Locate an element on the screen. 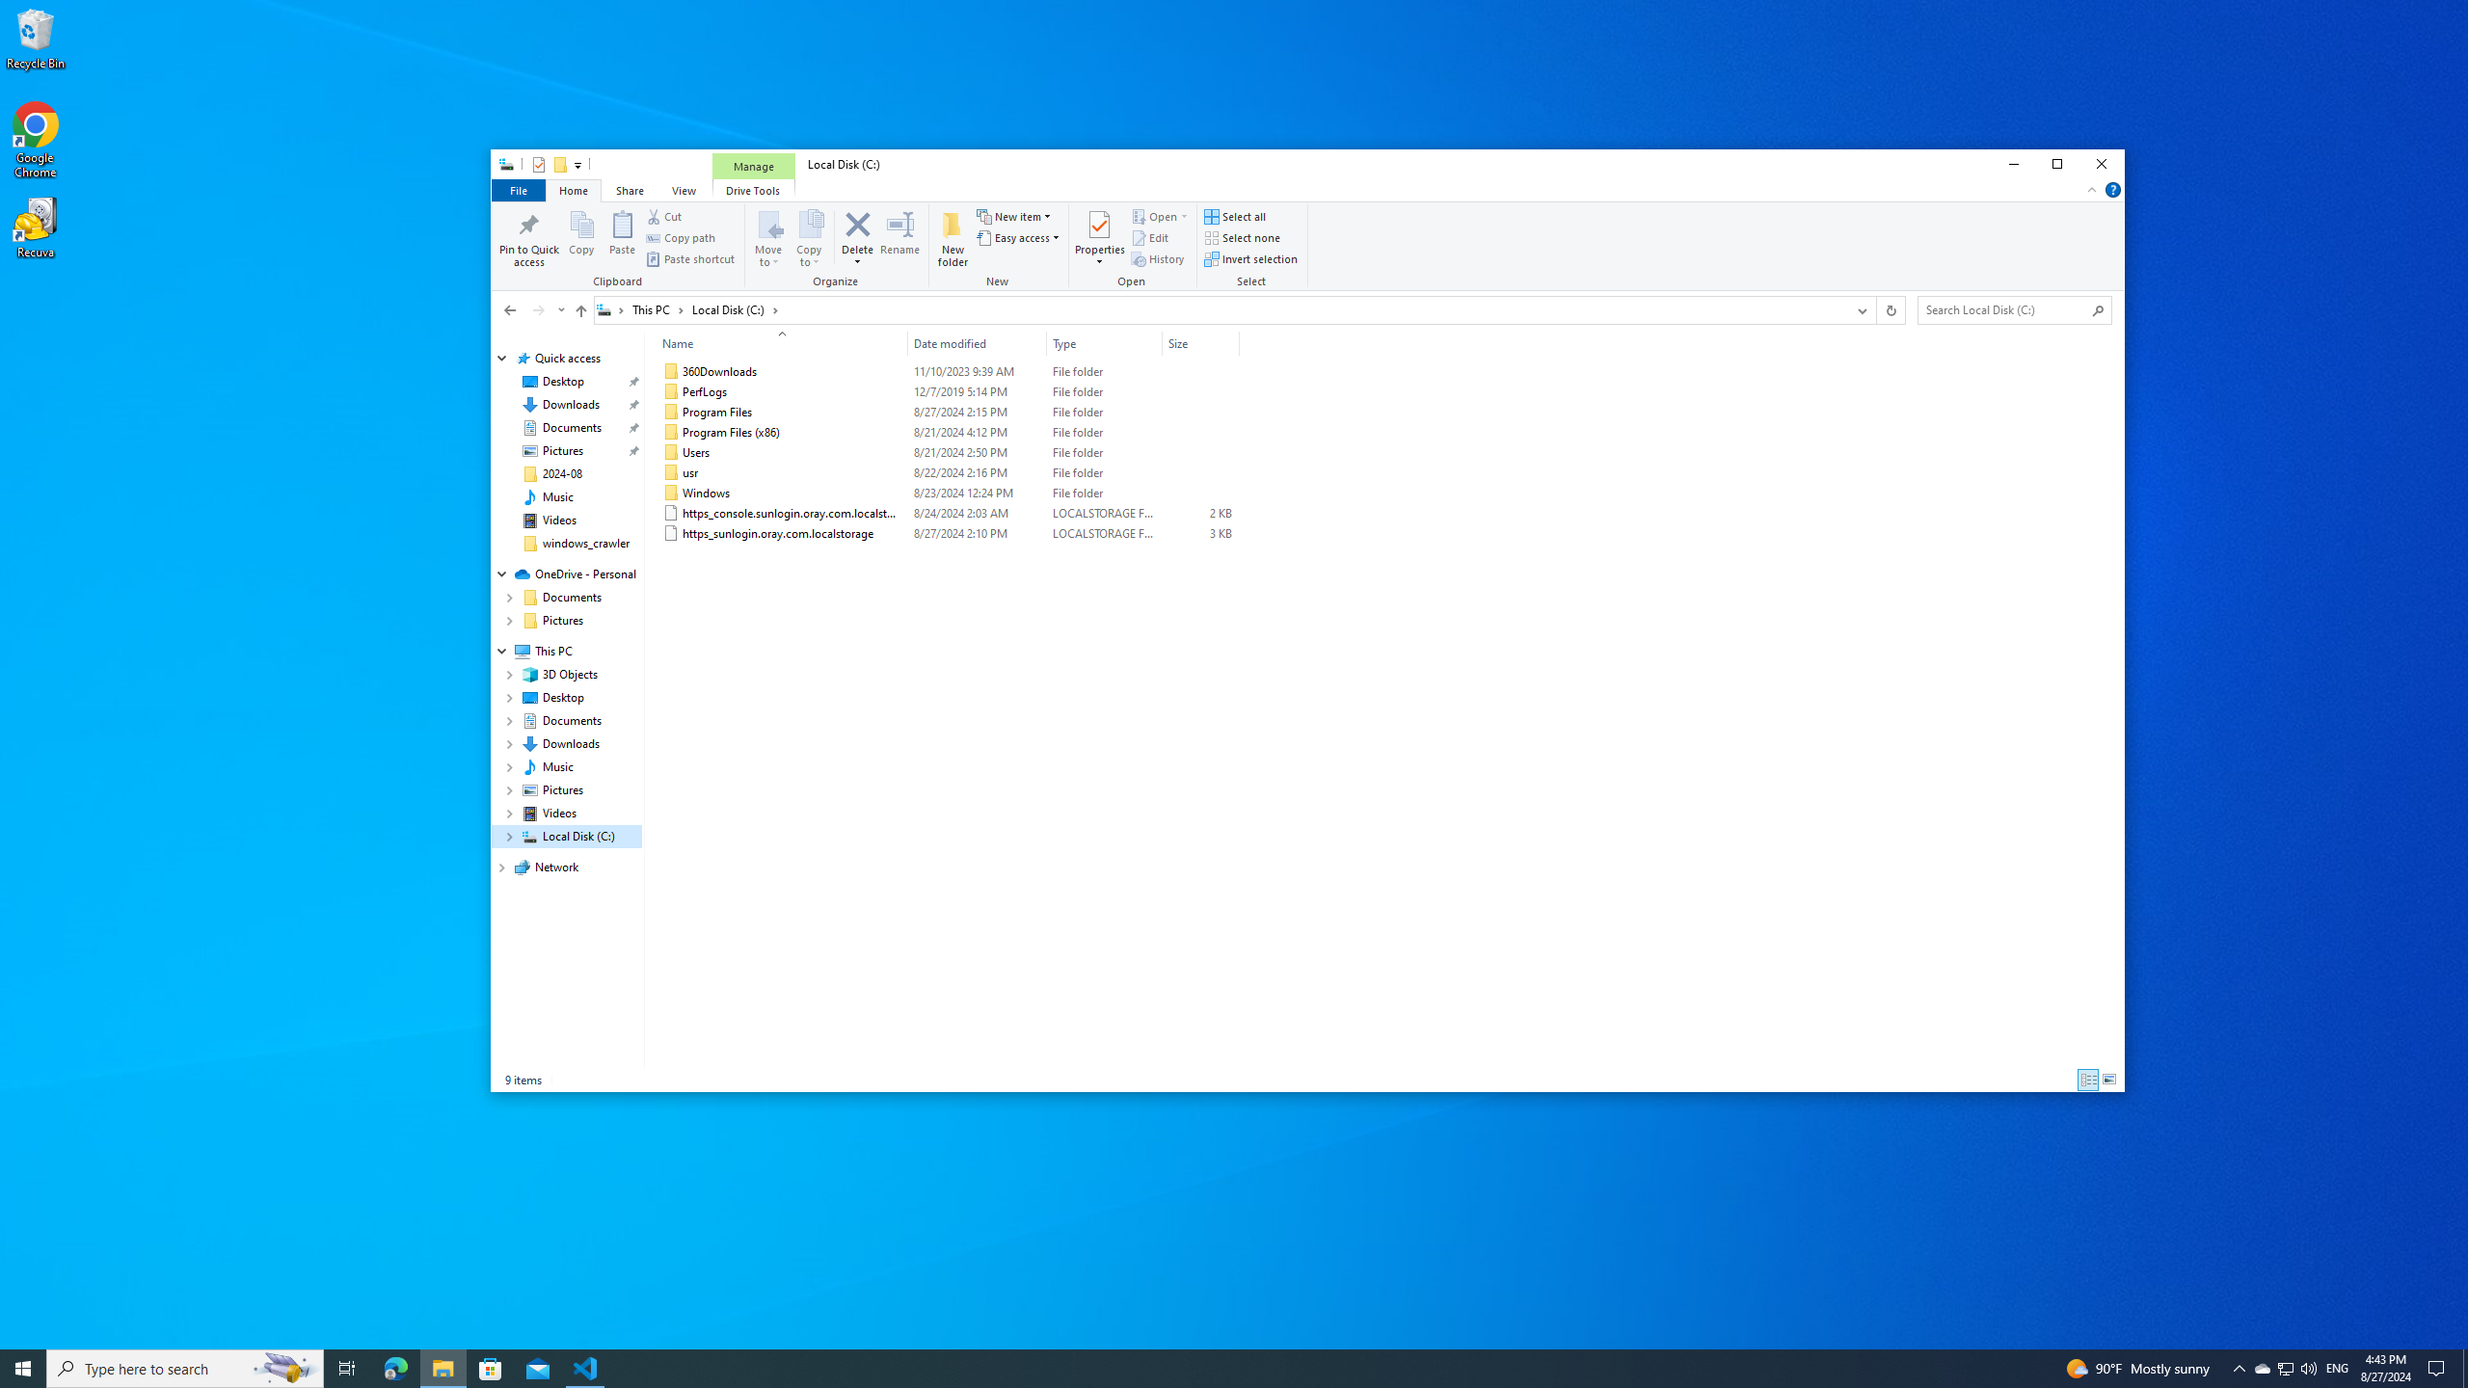  https_console.sunlogin.oray.com.localstorage is located at coordinates (947, 513).